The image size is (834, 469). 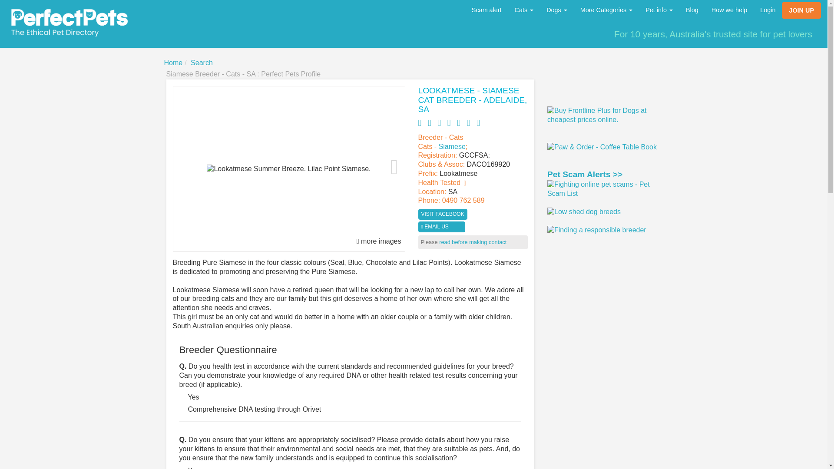 What do you see at coordinates (173, 63) in the screenshot?
I see `Home` at bounding box center [173, 63].